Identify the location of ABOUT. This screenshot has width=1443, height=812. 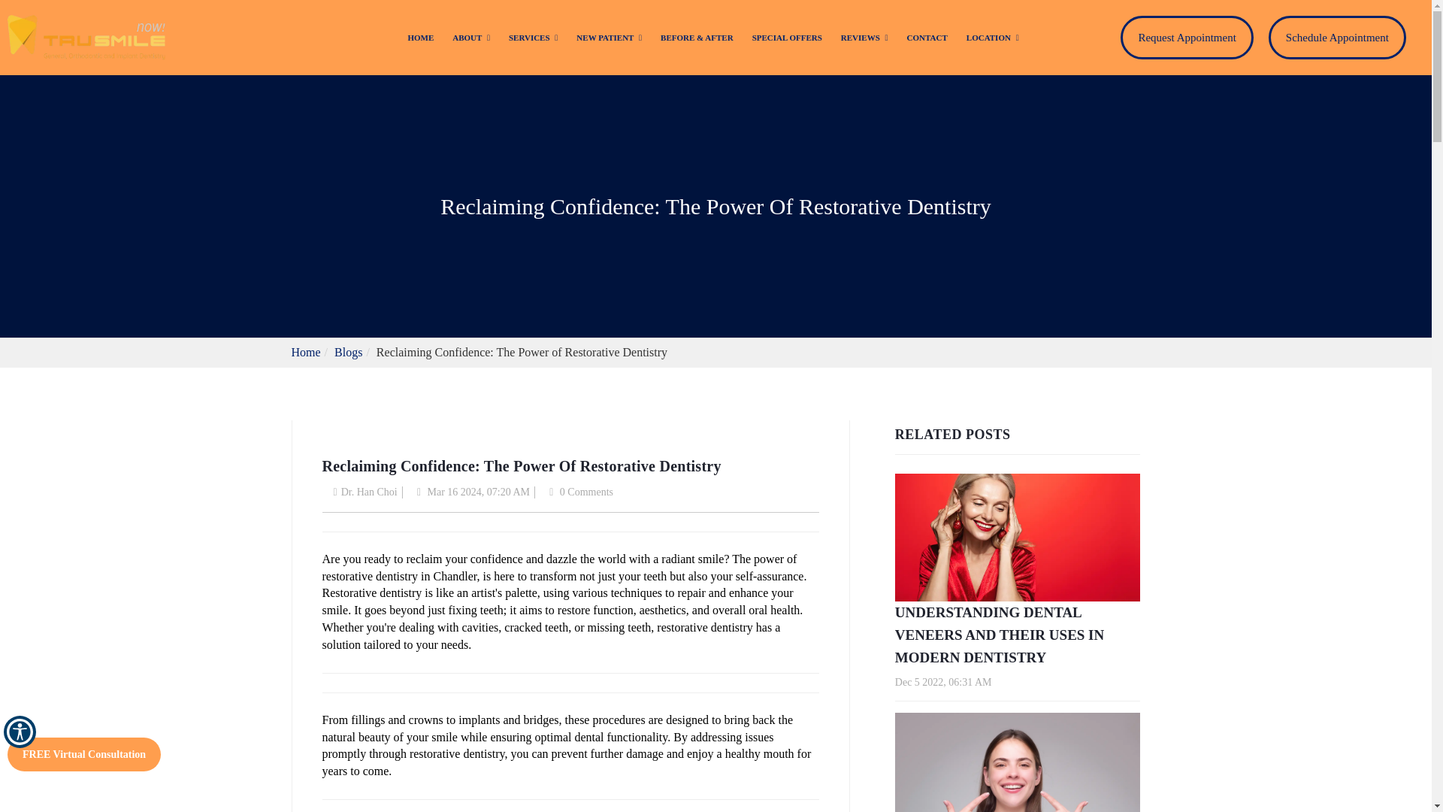
(471, 38).